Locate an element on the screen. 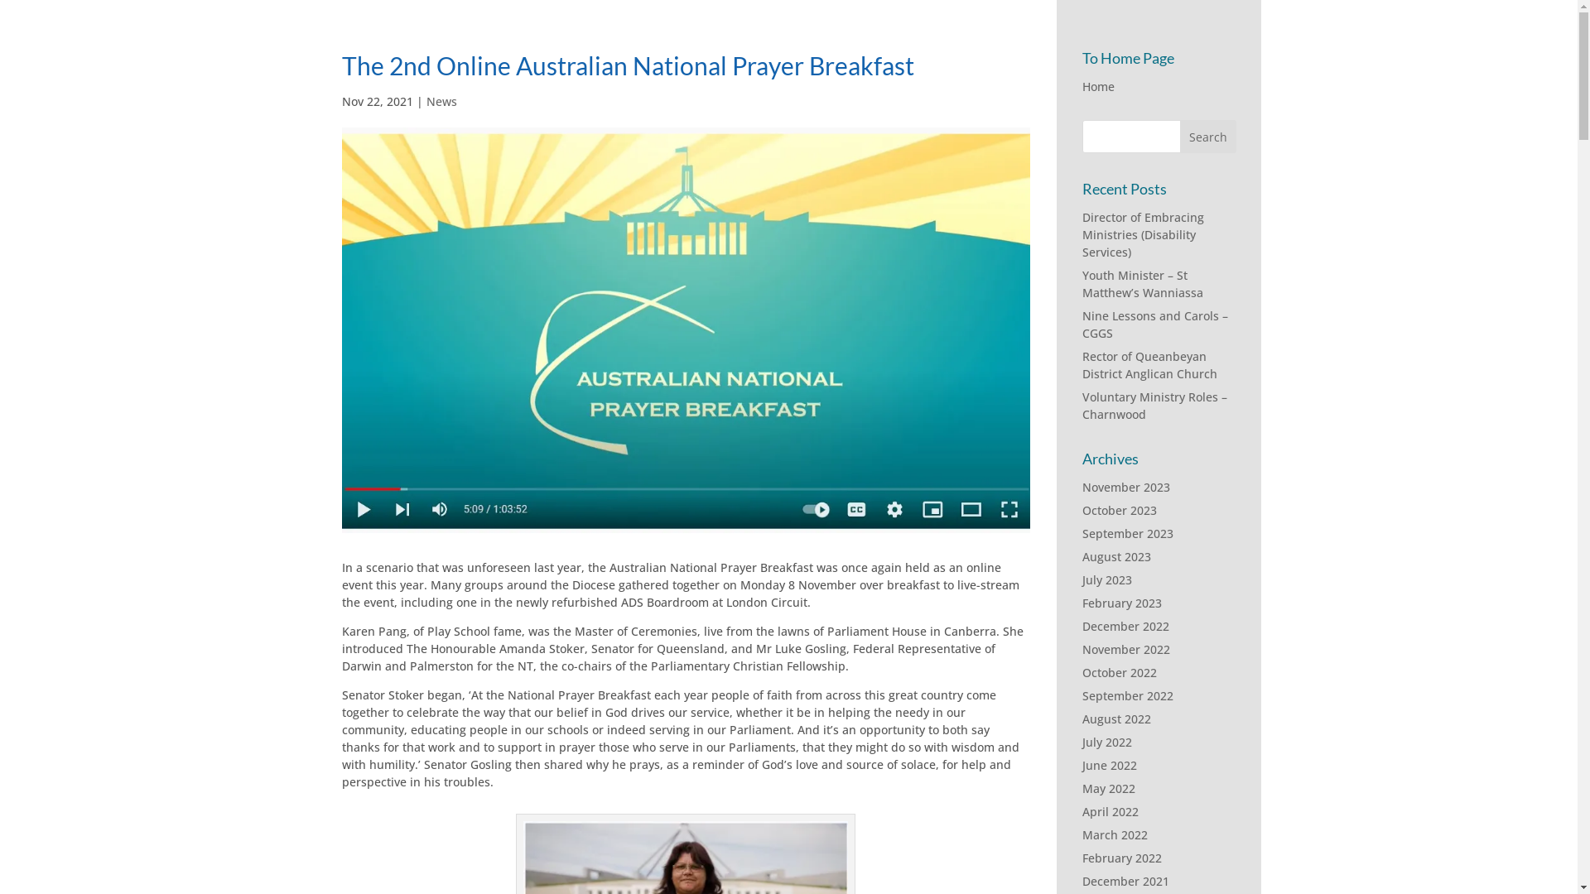  October 2022 is located at coordinates (1119, 672).